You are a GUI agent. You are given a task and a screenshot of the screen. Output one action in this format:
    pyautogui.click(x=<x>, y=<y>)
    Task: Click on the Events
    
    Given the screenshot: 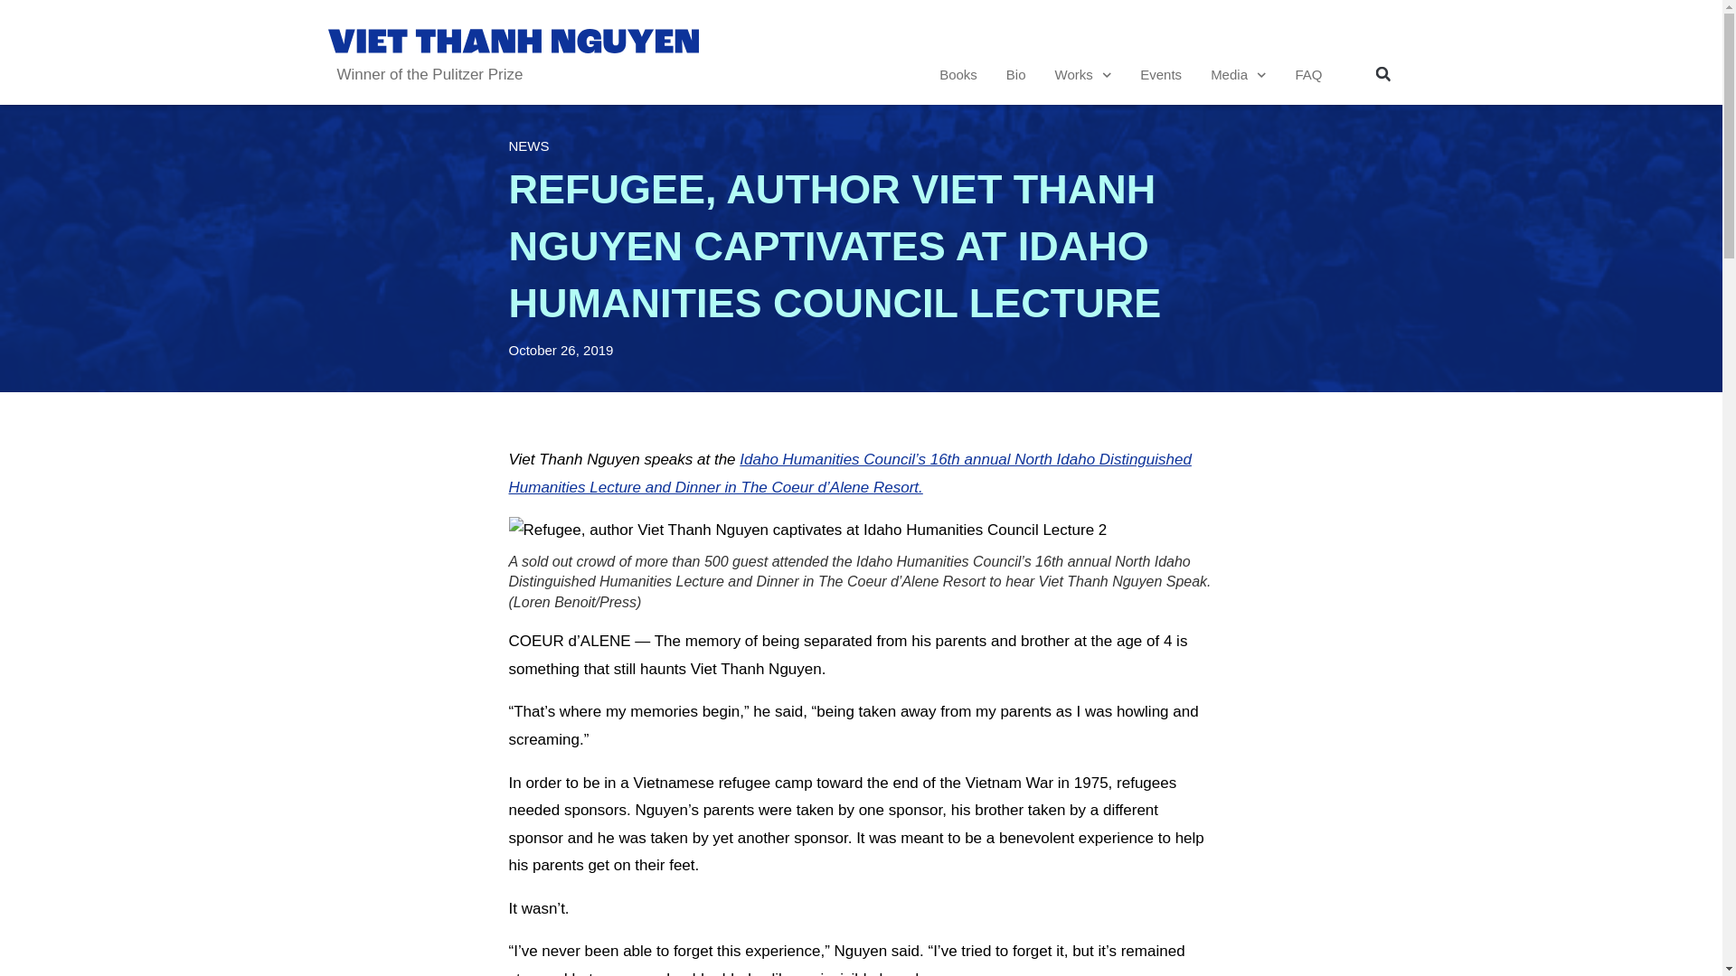 What is the action you would take?
    pyautogui.click(x=1160, y=74)
    